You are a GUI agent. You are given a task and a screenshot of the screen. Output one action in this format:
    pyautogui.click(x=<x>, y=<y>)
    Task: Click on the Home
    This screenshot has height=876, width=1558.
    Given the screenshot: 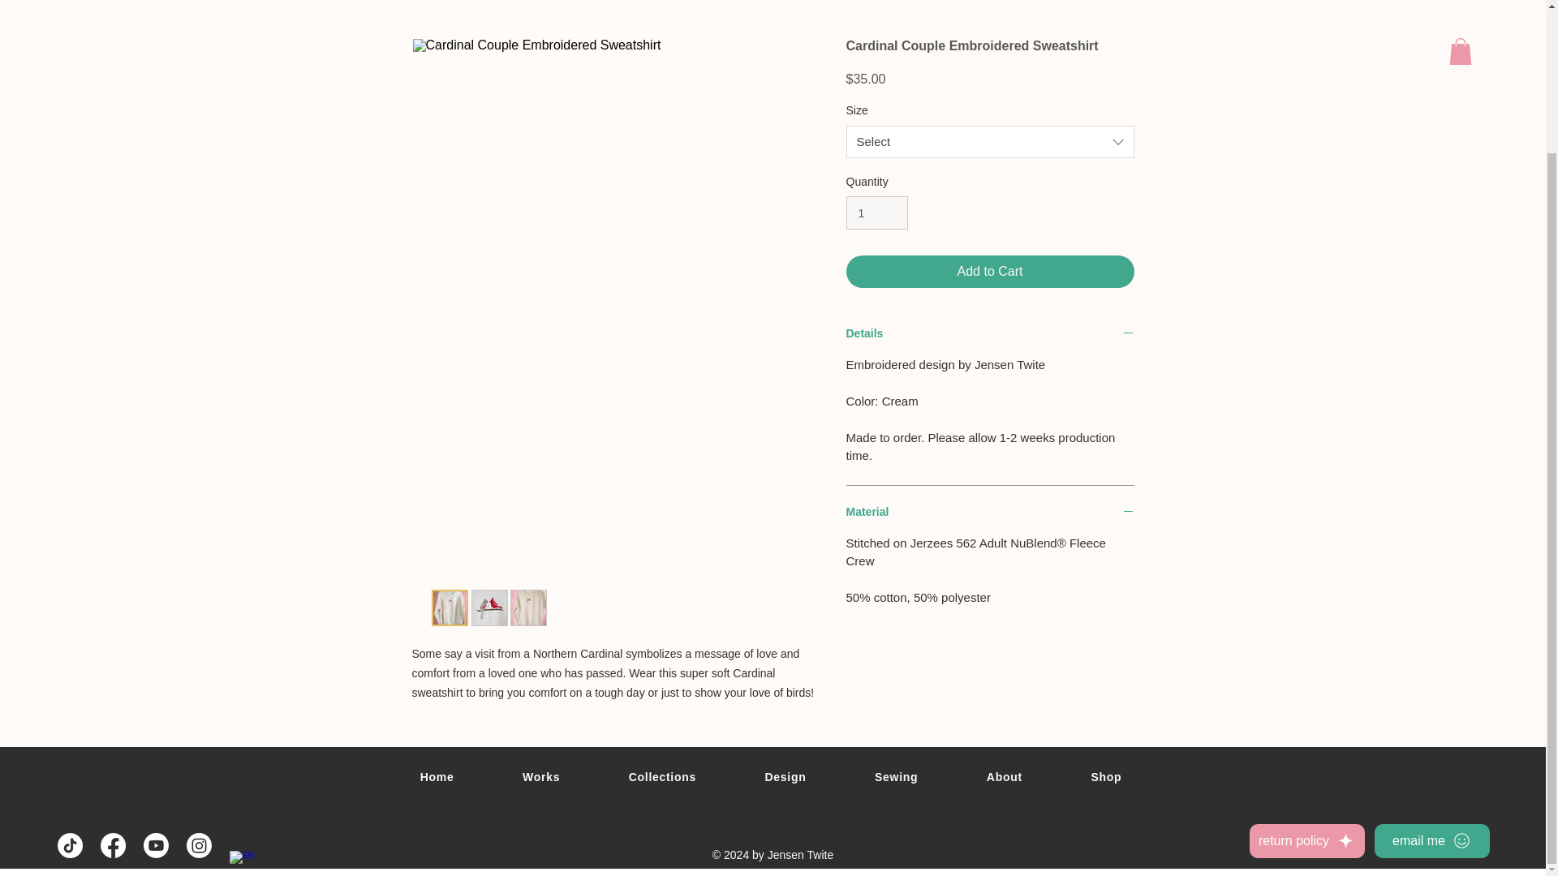 What is the action you would take?
    pyautogui.click(x=437, y=777)
    